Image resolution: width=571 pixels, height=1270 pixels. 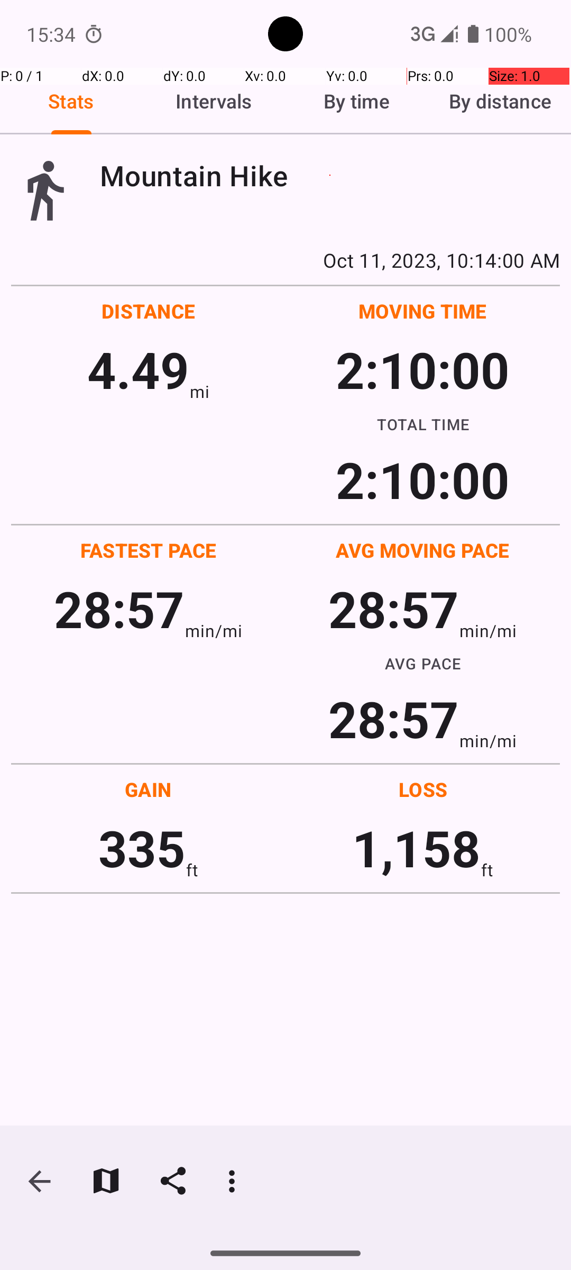 What do you see at coordinates (139, 369) in the screenshot?
I see `4.49` at bounding box center [139, 369].